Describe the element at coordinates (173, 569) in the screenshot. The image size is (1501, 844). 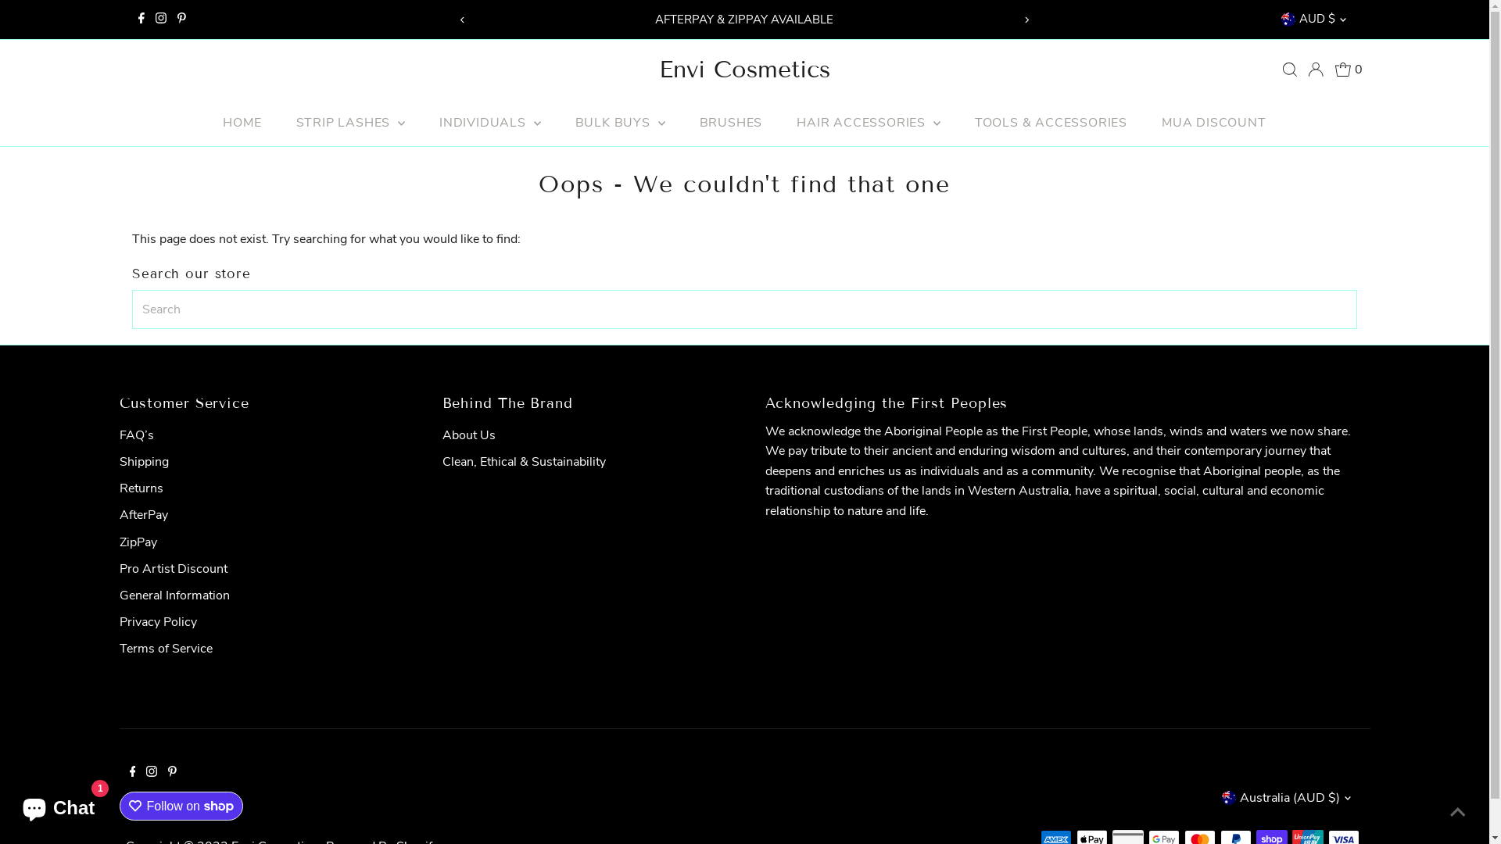
I see `Pro Artist Discount` at that location.